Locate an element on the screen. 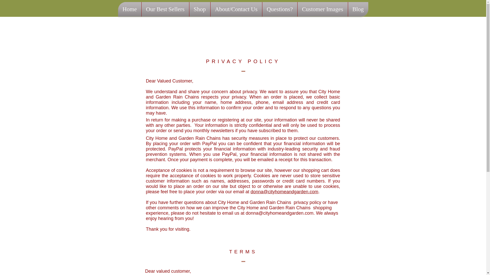 The height and width of the screenshot is (275, 490). Customer Images is located at coordinates (323, 9).